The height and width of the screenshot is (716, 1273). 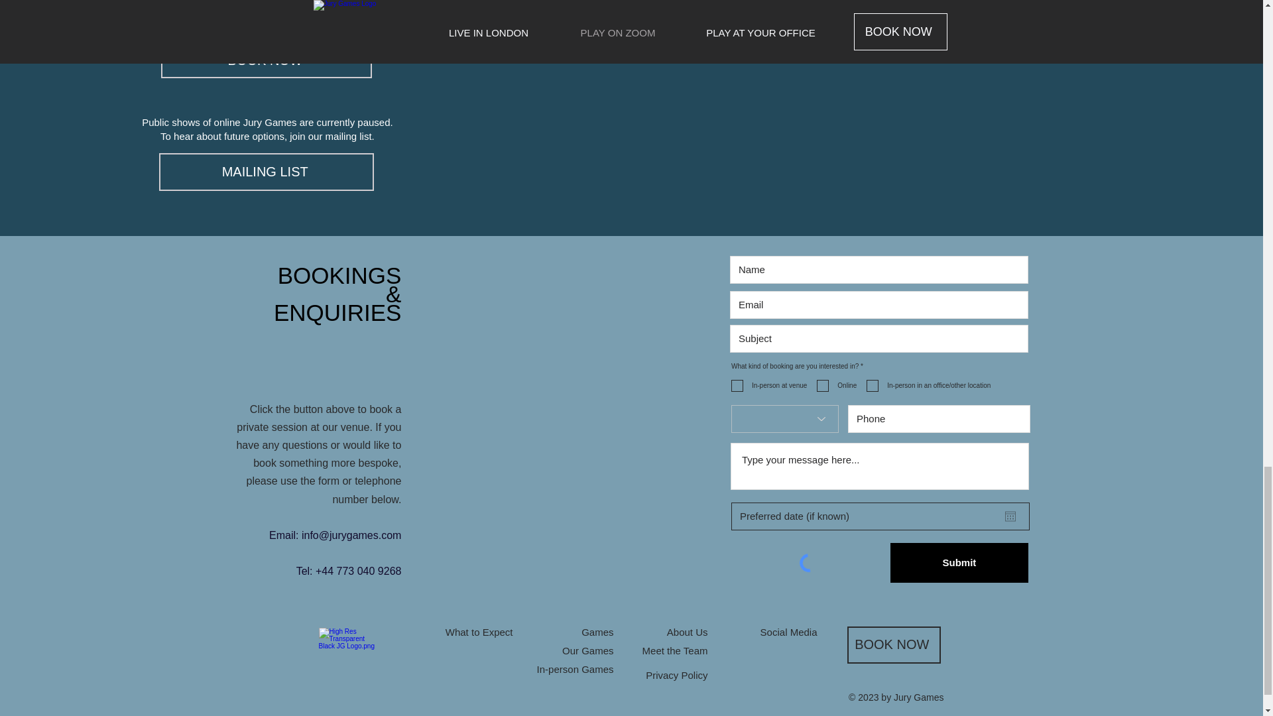 What do you see at coordinates (479, 632) in the screenshot?
I see `What to Expect` at bounding box center [479, 632].